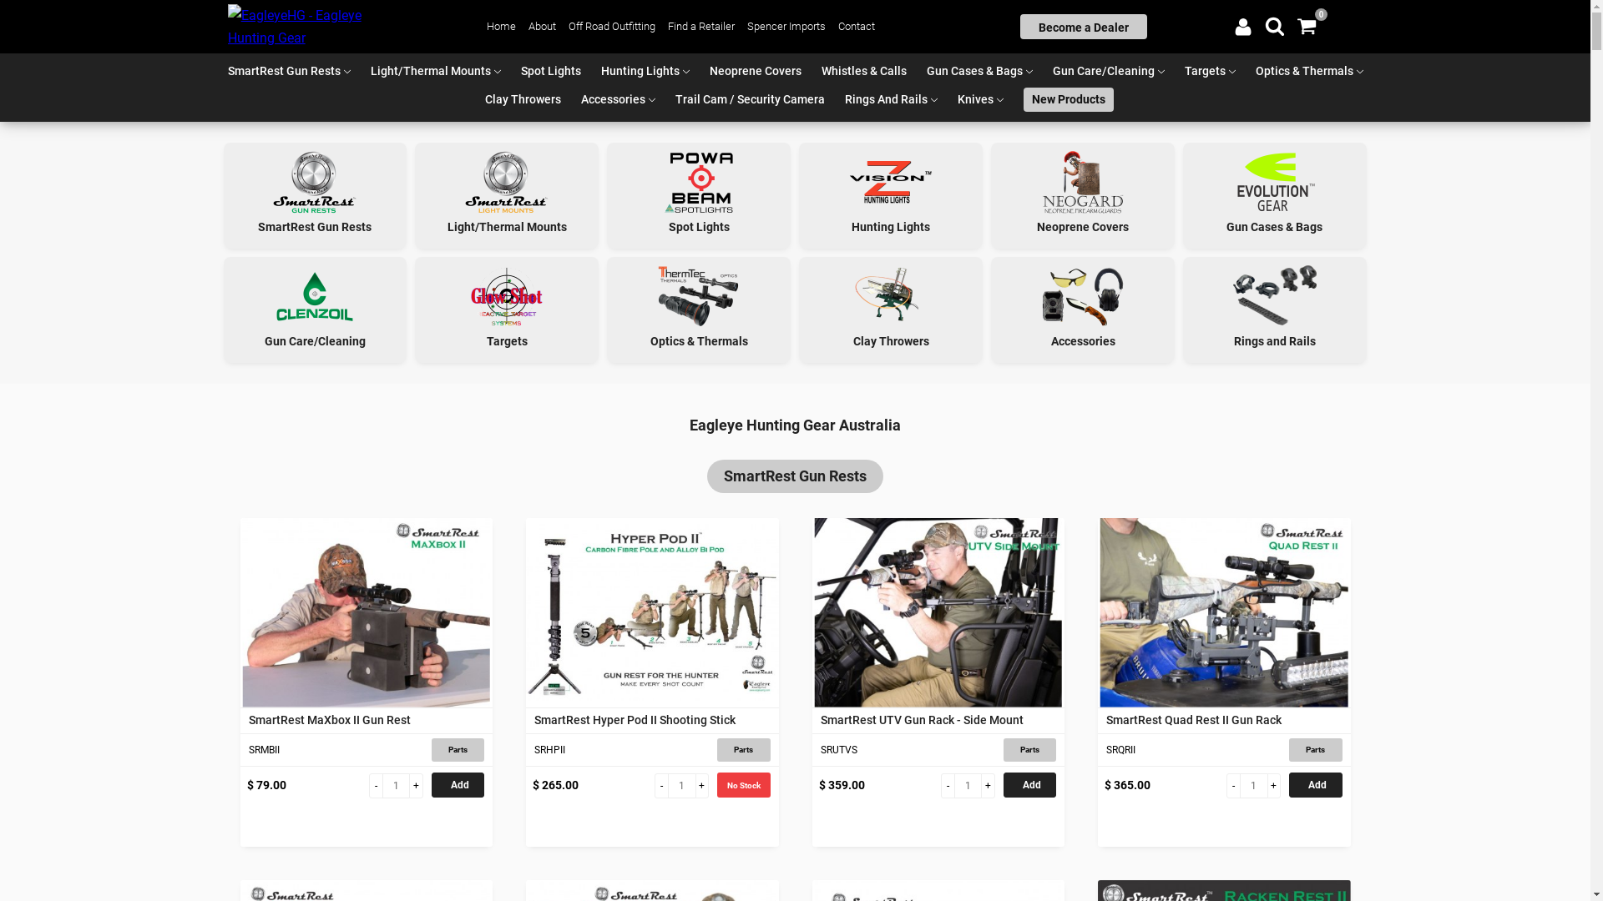  What do you see at coordinates (27, 10) in the screenshot?
I see `Search` at bounding box center [27, 10].